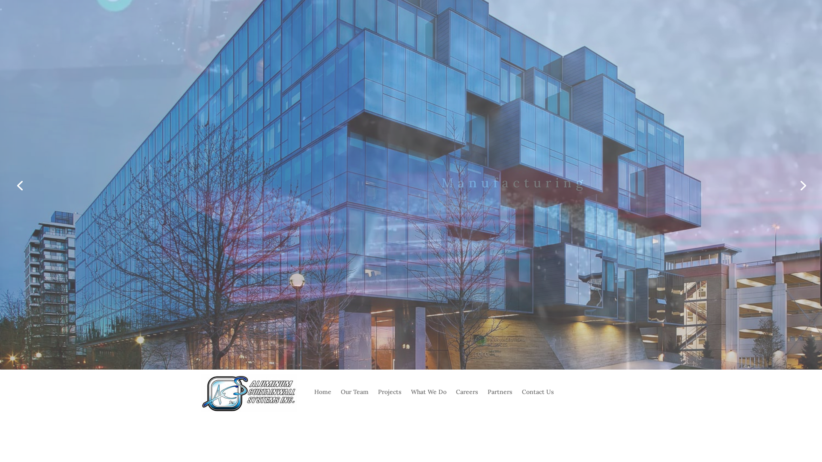 This screenshot has width=822, height=462. Describe the element at coordinates (323, 398) in the screenshot. I see `Home` at that location.